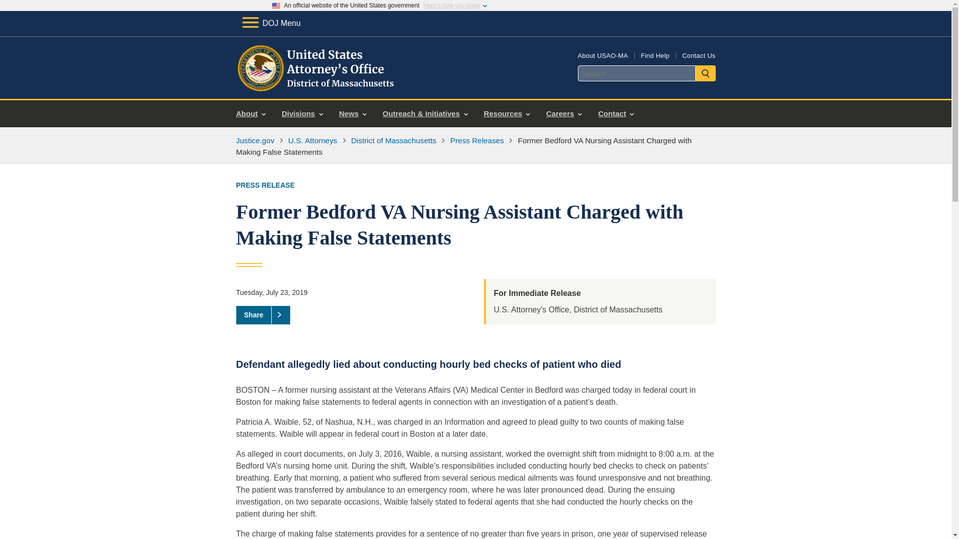 This screenshot has width=959, height=539. What do you see at coordinates (394, 141) in the screenshot?
I see `District of Massachusetts` at bounding box center [394, 141].